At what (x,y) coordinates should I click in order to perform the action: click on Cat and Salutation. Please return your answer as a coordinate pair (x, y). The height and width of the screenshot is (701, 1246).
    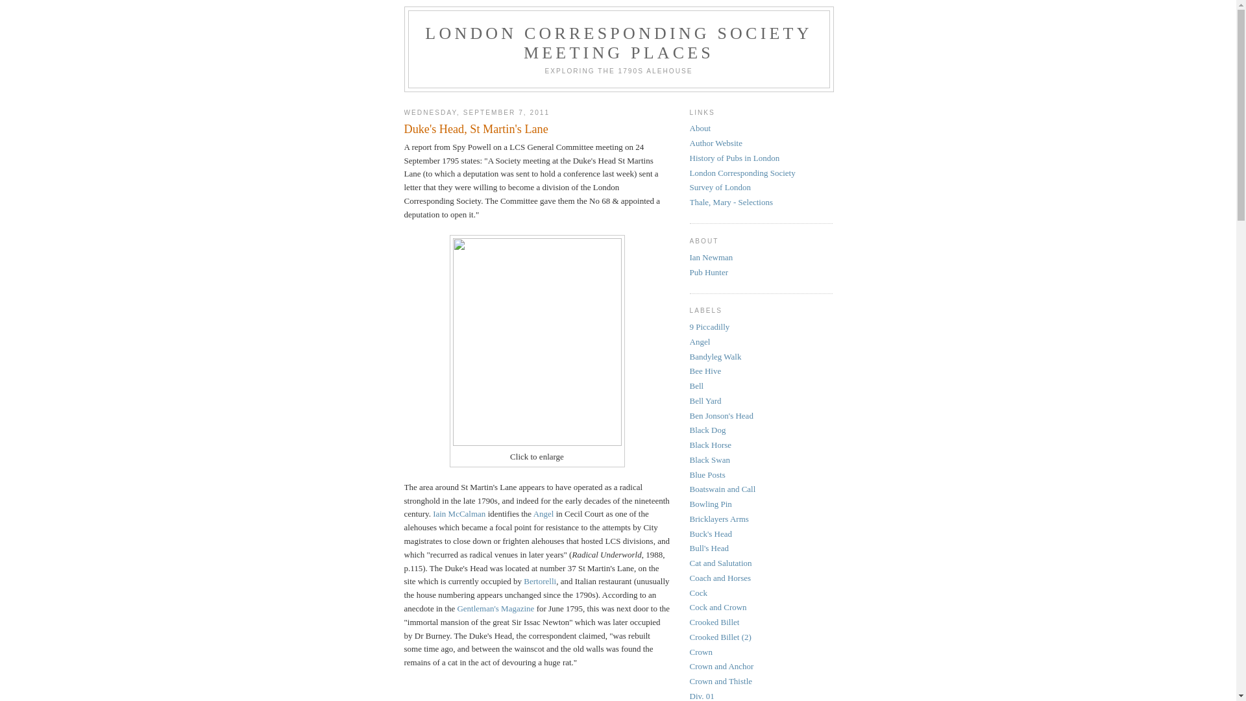
    Looking at the image, I should click on (720, 563).